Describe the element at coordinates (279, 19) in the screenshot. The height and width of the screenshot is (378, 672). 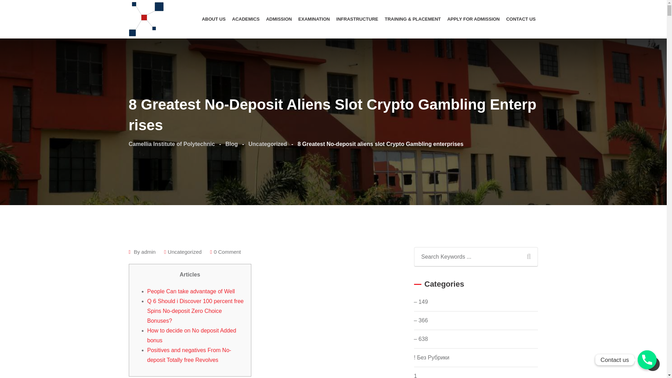
I see `ADMISSION` at that location.